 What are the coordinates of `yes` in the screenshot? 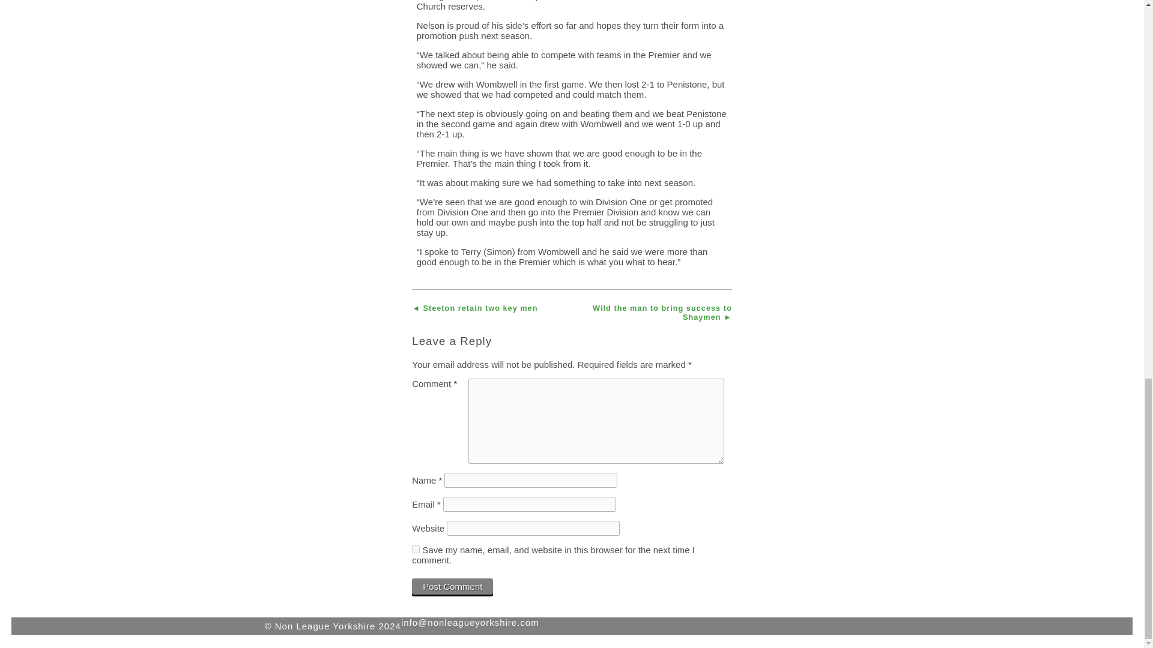 It's located at (416, 550).